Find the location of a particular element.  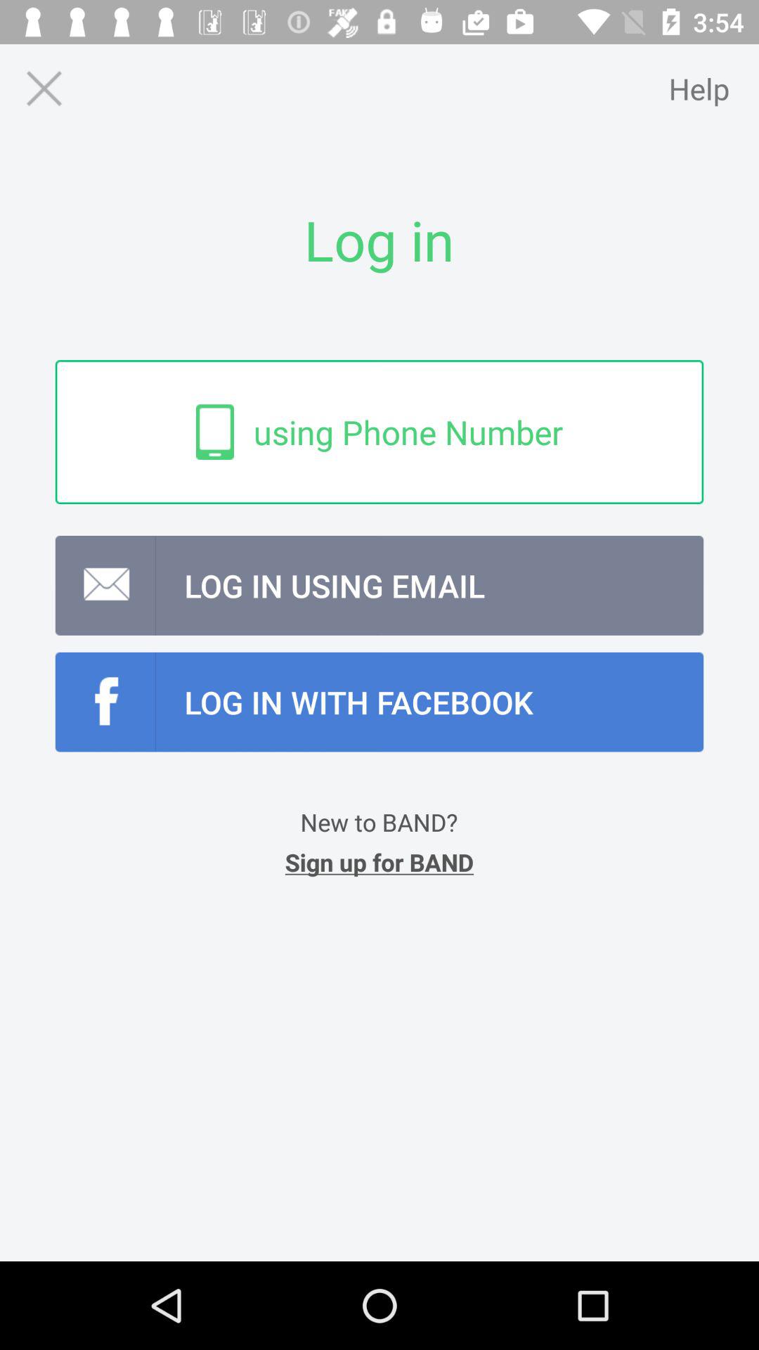

close page is located at coordinates (44, 89).